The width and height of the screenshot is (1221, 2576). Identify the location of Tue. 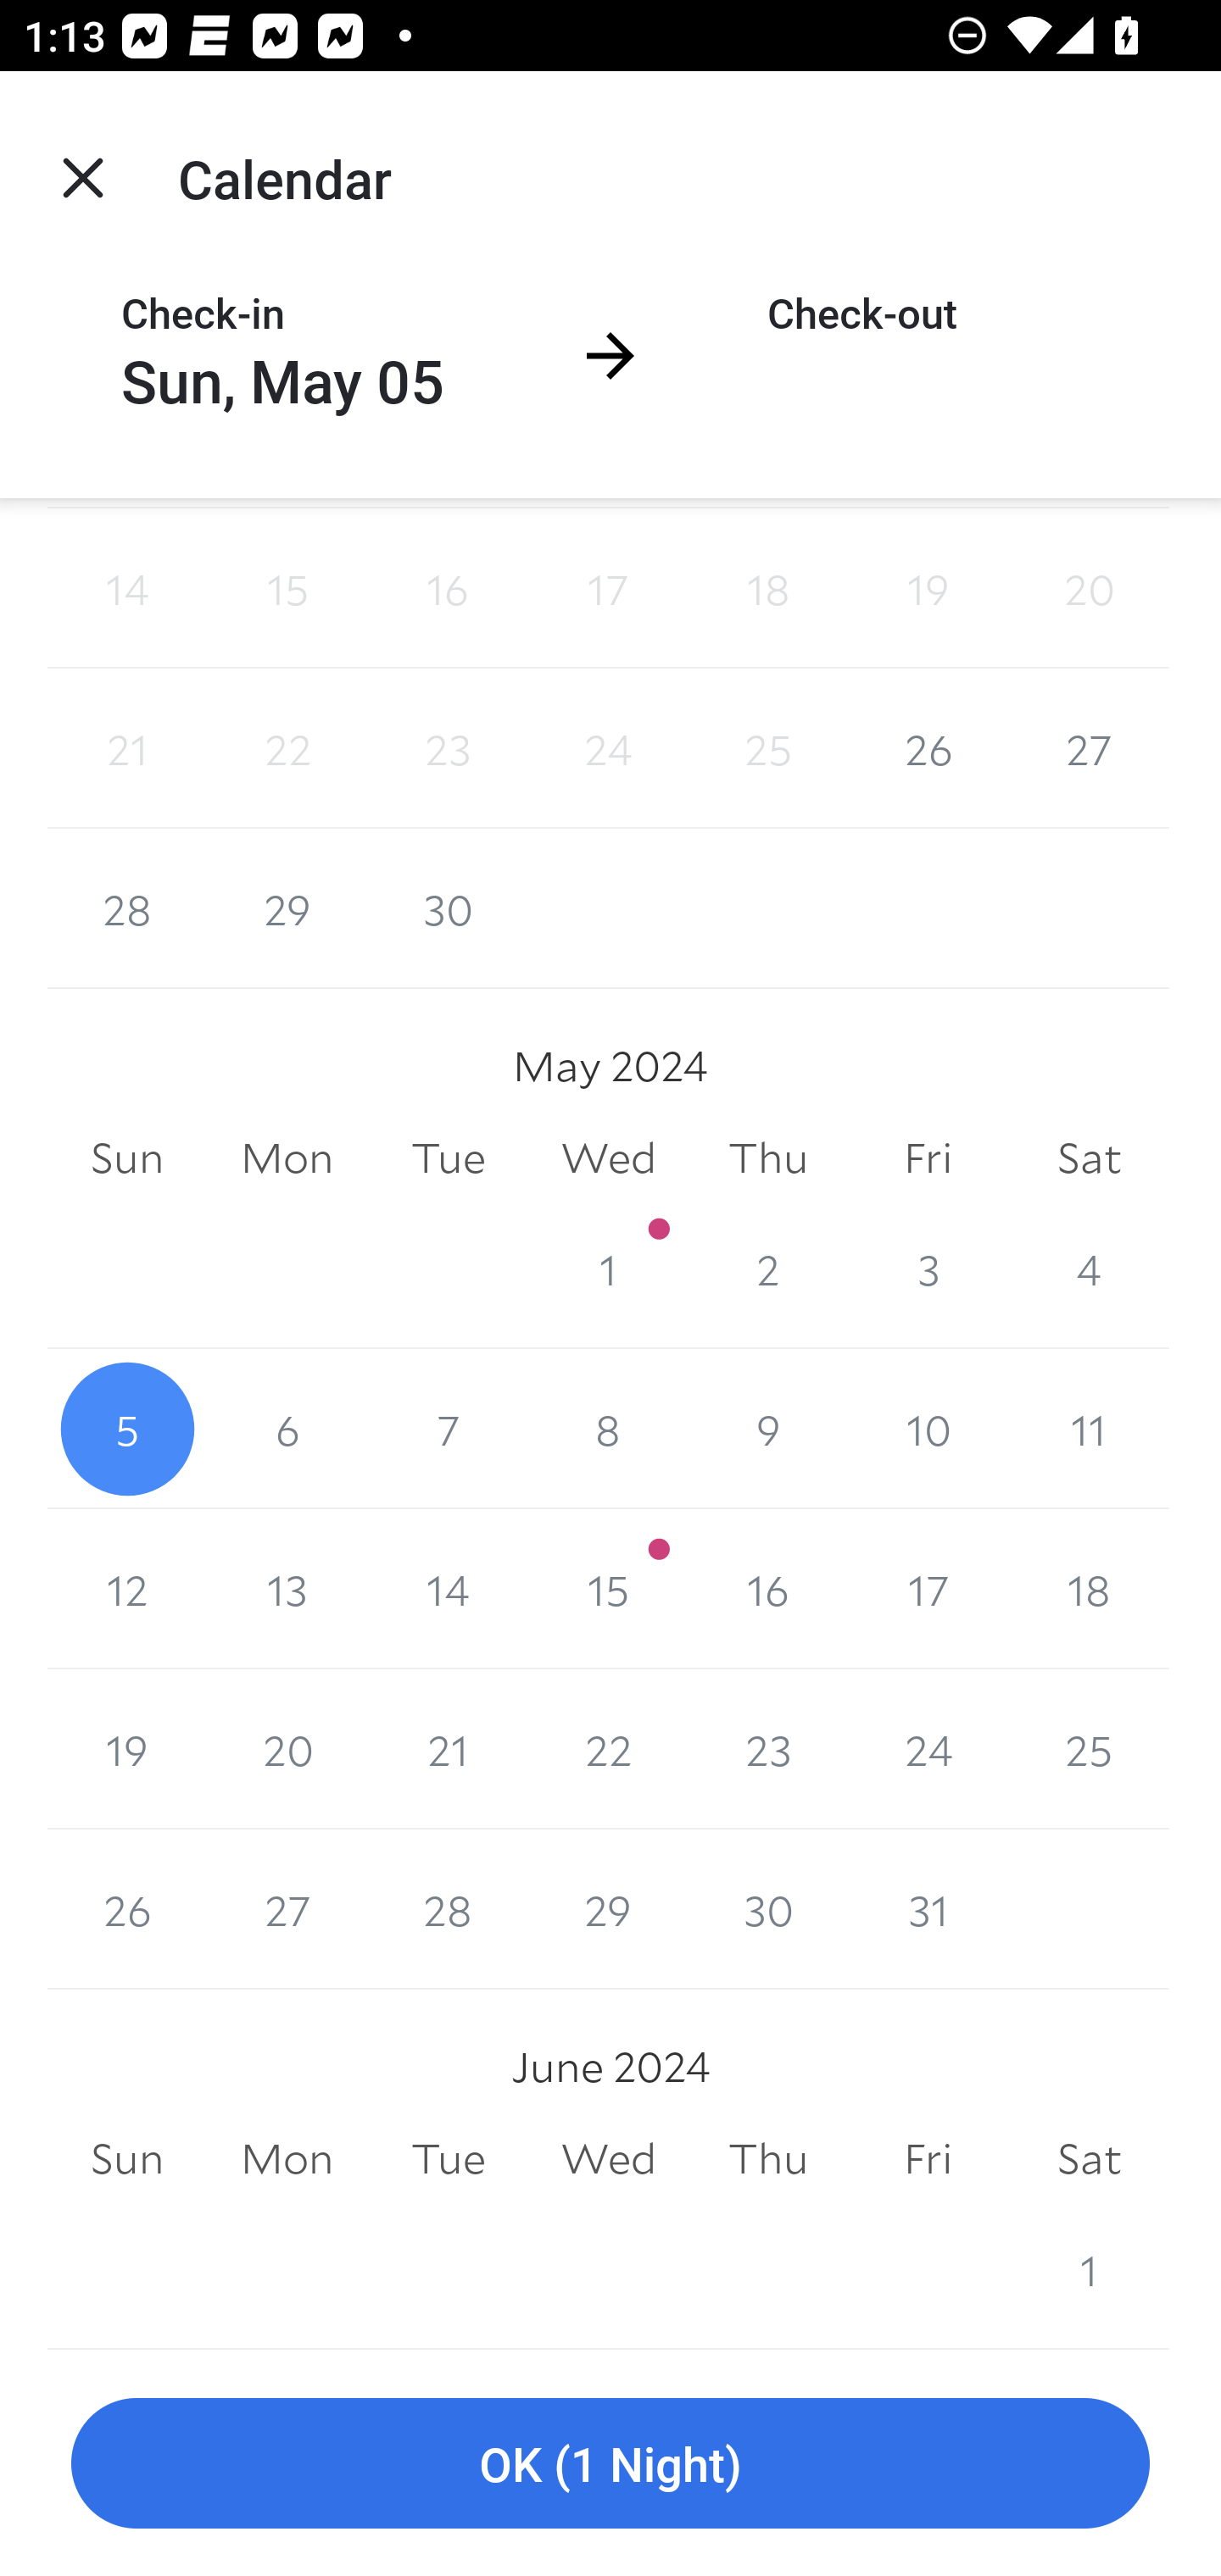
(448, 2159).